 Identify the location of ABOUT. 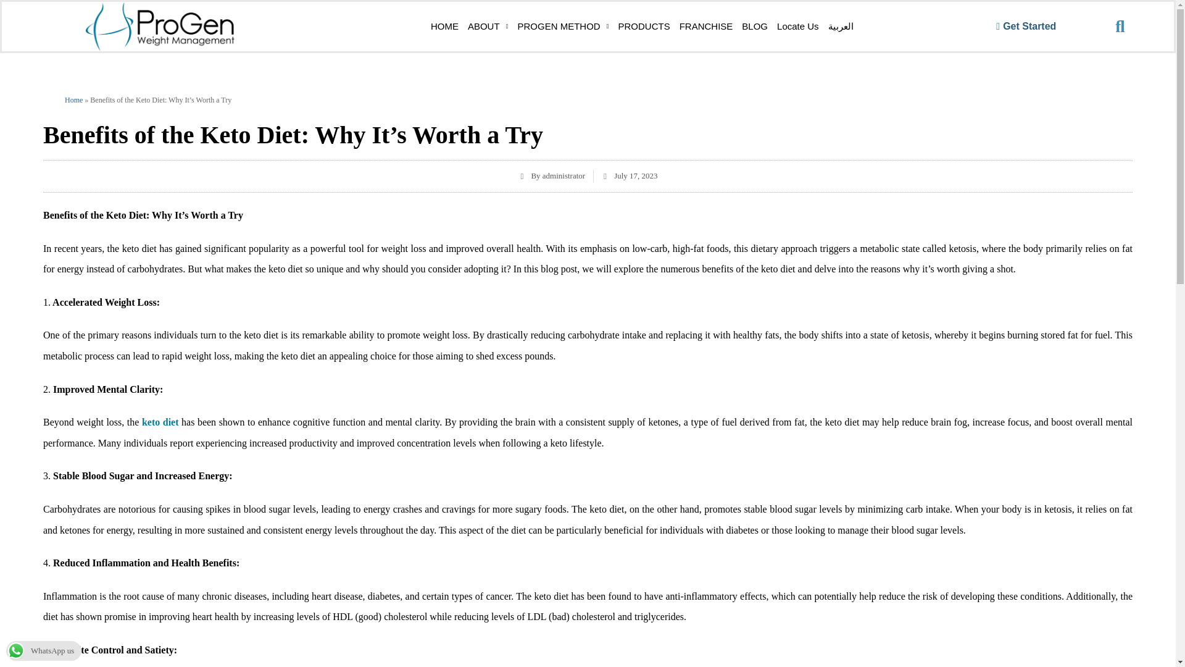
(488, 27).